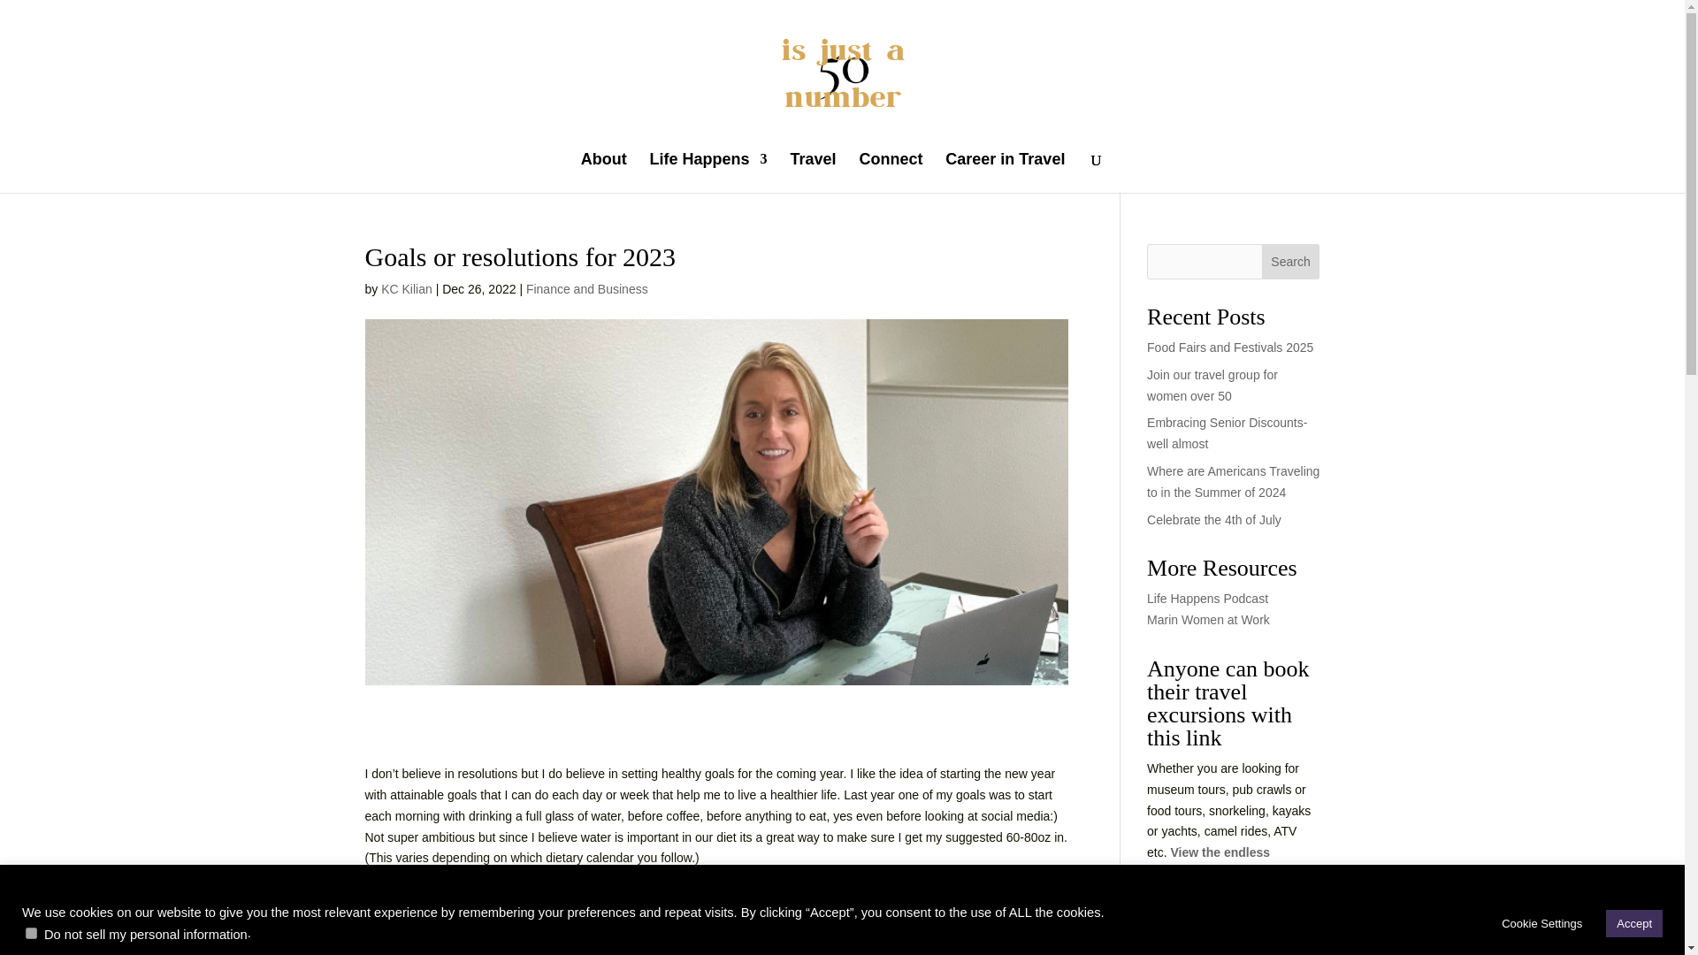 This screenshot has width=1698, height=955. Describe the element at coordinates (1005, 172) in the screenshot. I see `Career in Travel` at that location.